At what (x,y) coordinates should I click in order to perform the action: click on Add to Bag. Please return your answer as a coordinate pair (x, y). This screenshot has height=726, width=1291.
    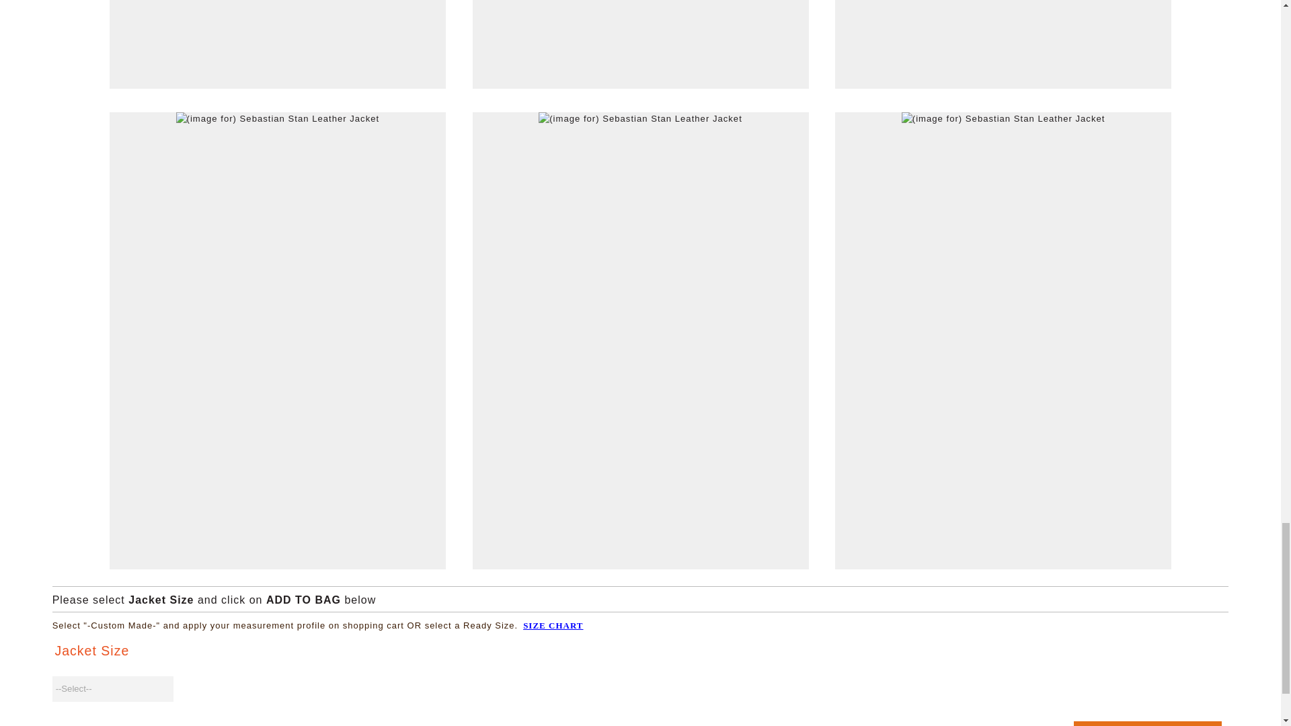
    Looking at the image, I should click on (1147, 723).